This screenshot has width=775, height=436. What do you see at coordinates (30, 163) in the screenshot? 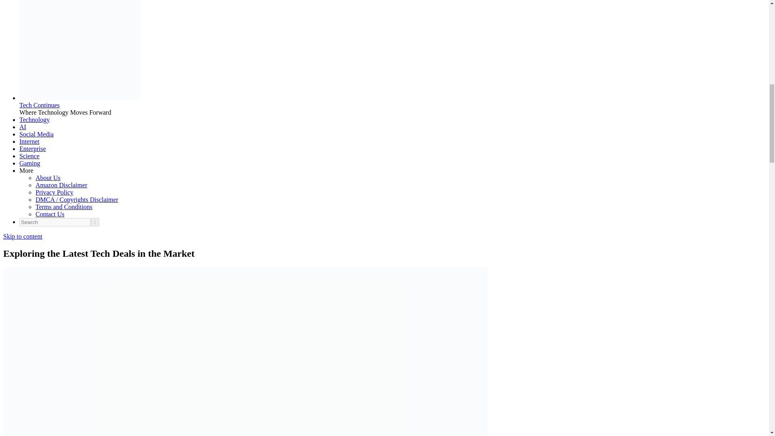
I see `Gaming` at bounding box center [30, 163].